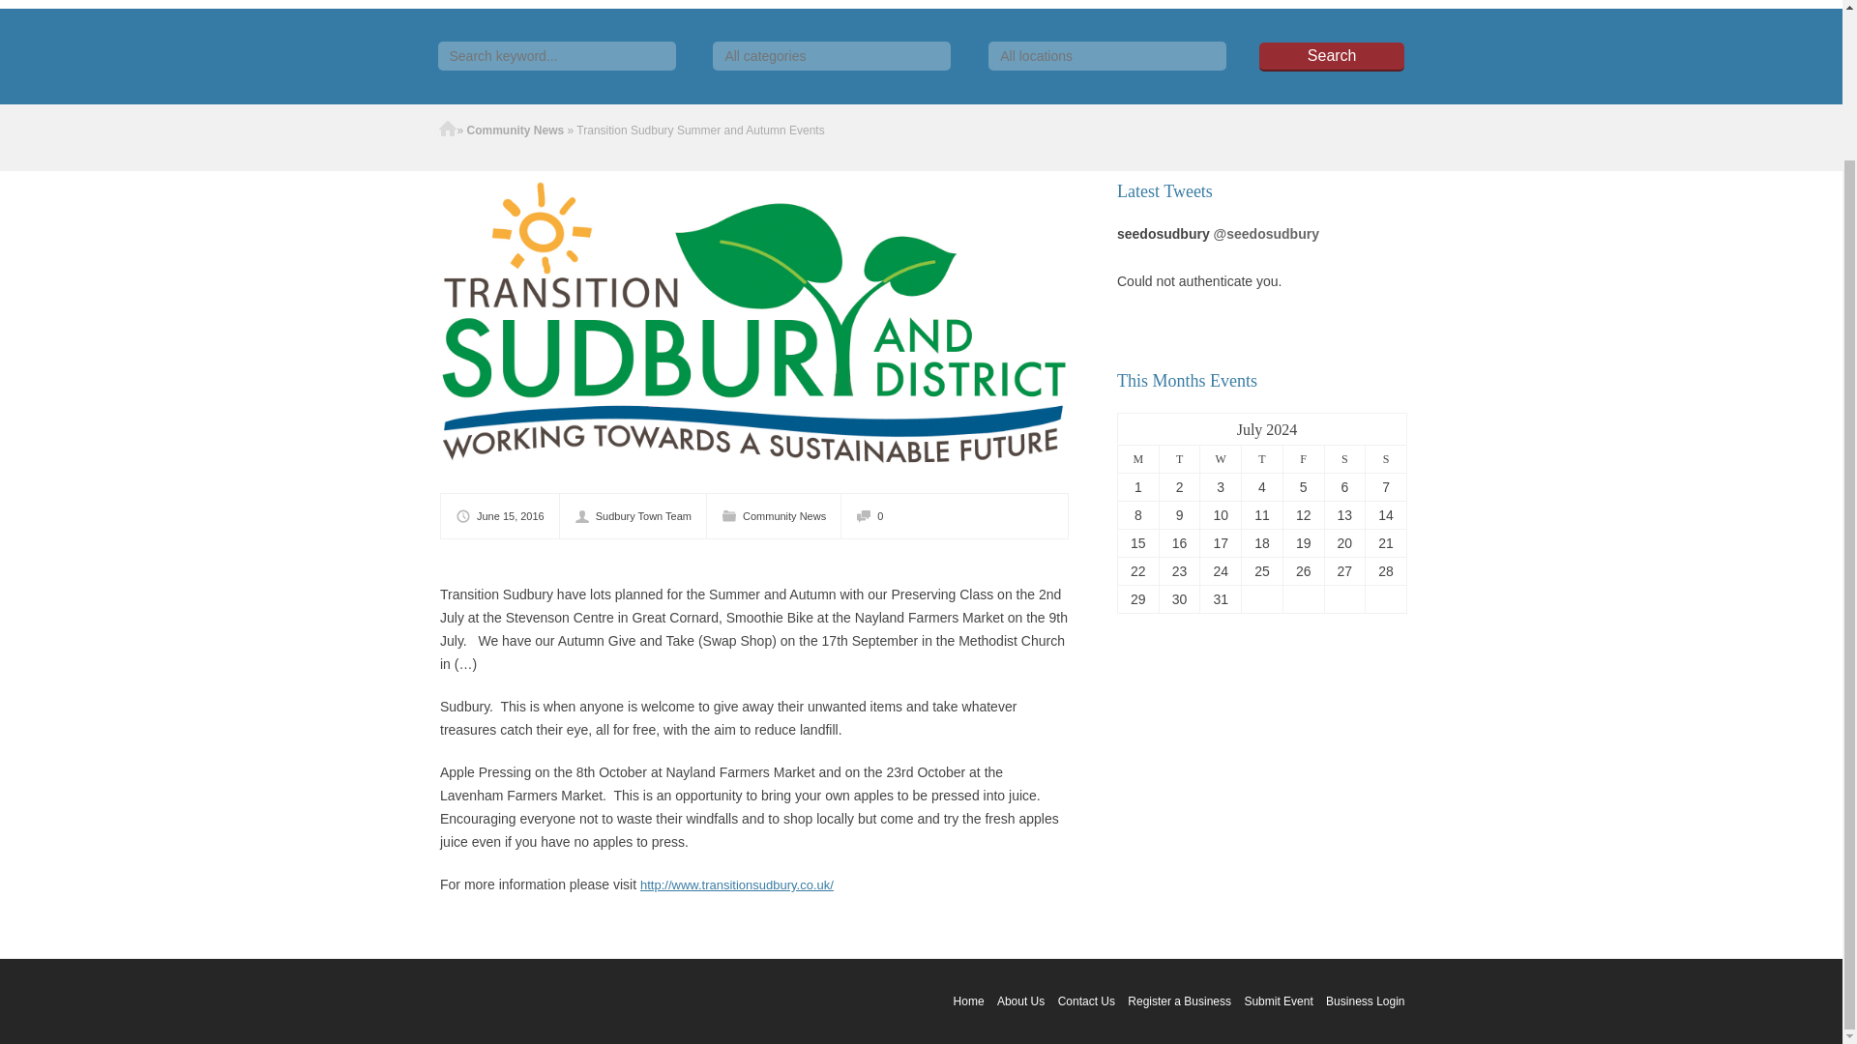  Describe the element at coordinates (1178, 1001) in the screenshot. I see `Register a Business` at that location.